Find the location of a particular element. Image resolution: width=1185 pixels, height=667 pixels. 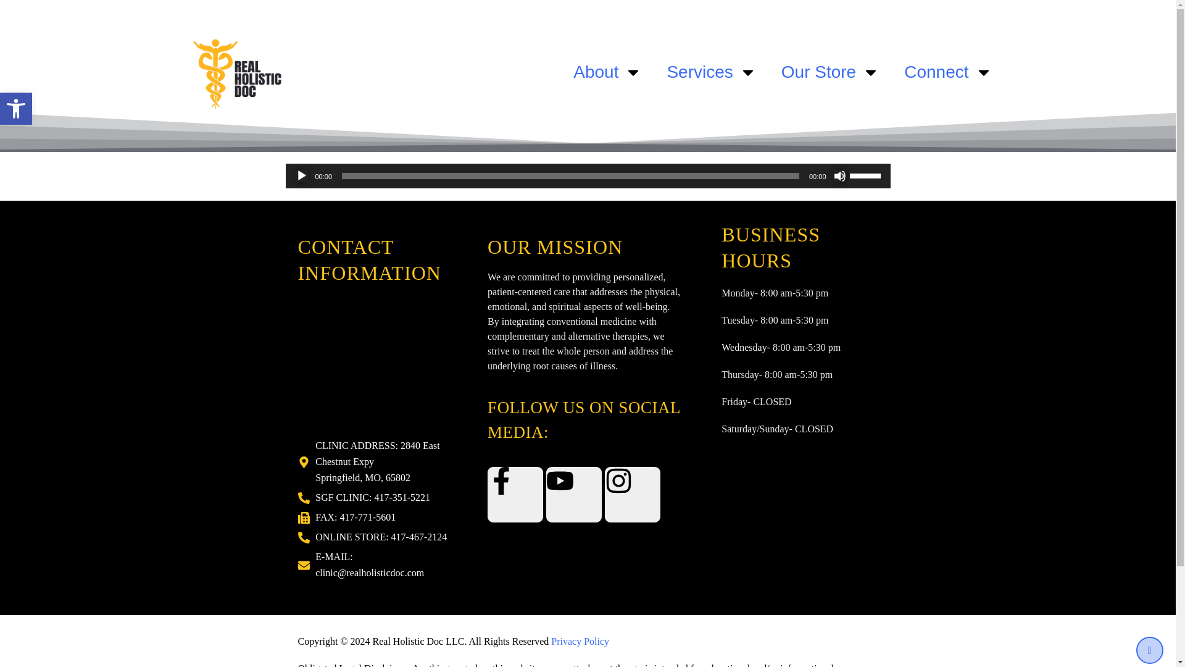

Negative Contrast is located at coordinates (948, 72).